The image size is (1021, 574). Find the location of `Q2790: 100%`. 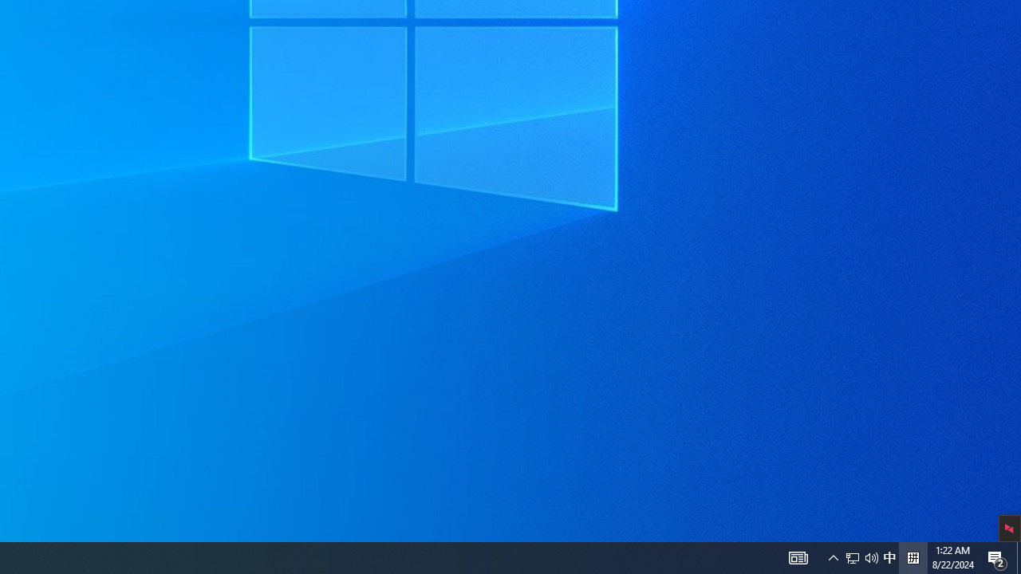

Q2790: 100% is located at coordinates (997, 558).